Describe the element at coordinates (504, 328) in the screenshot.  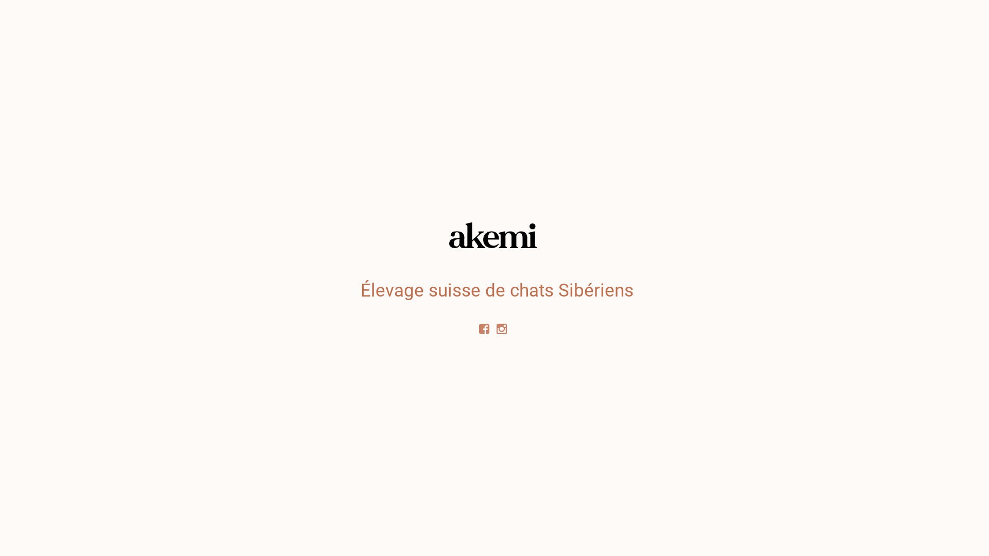
I see `Instagram` at that location.